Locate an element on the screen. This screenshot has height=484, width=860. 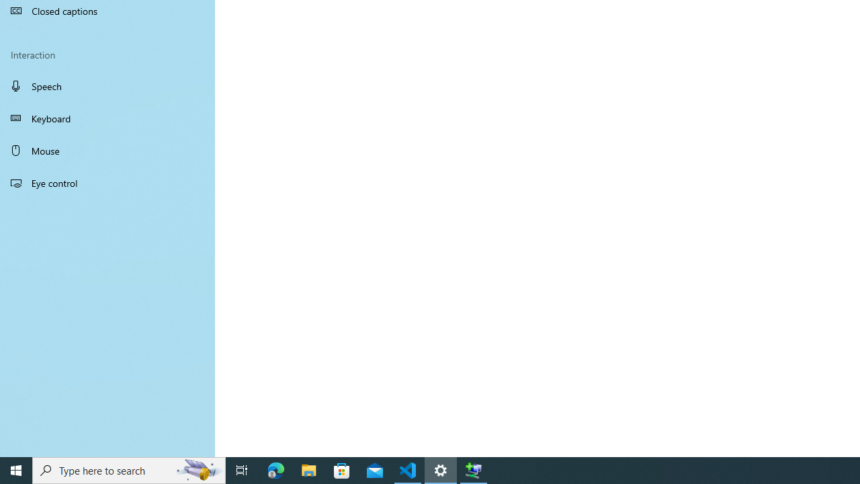
Eye control is located at coordinates (107, 182).